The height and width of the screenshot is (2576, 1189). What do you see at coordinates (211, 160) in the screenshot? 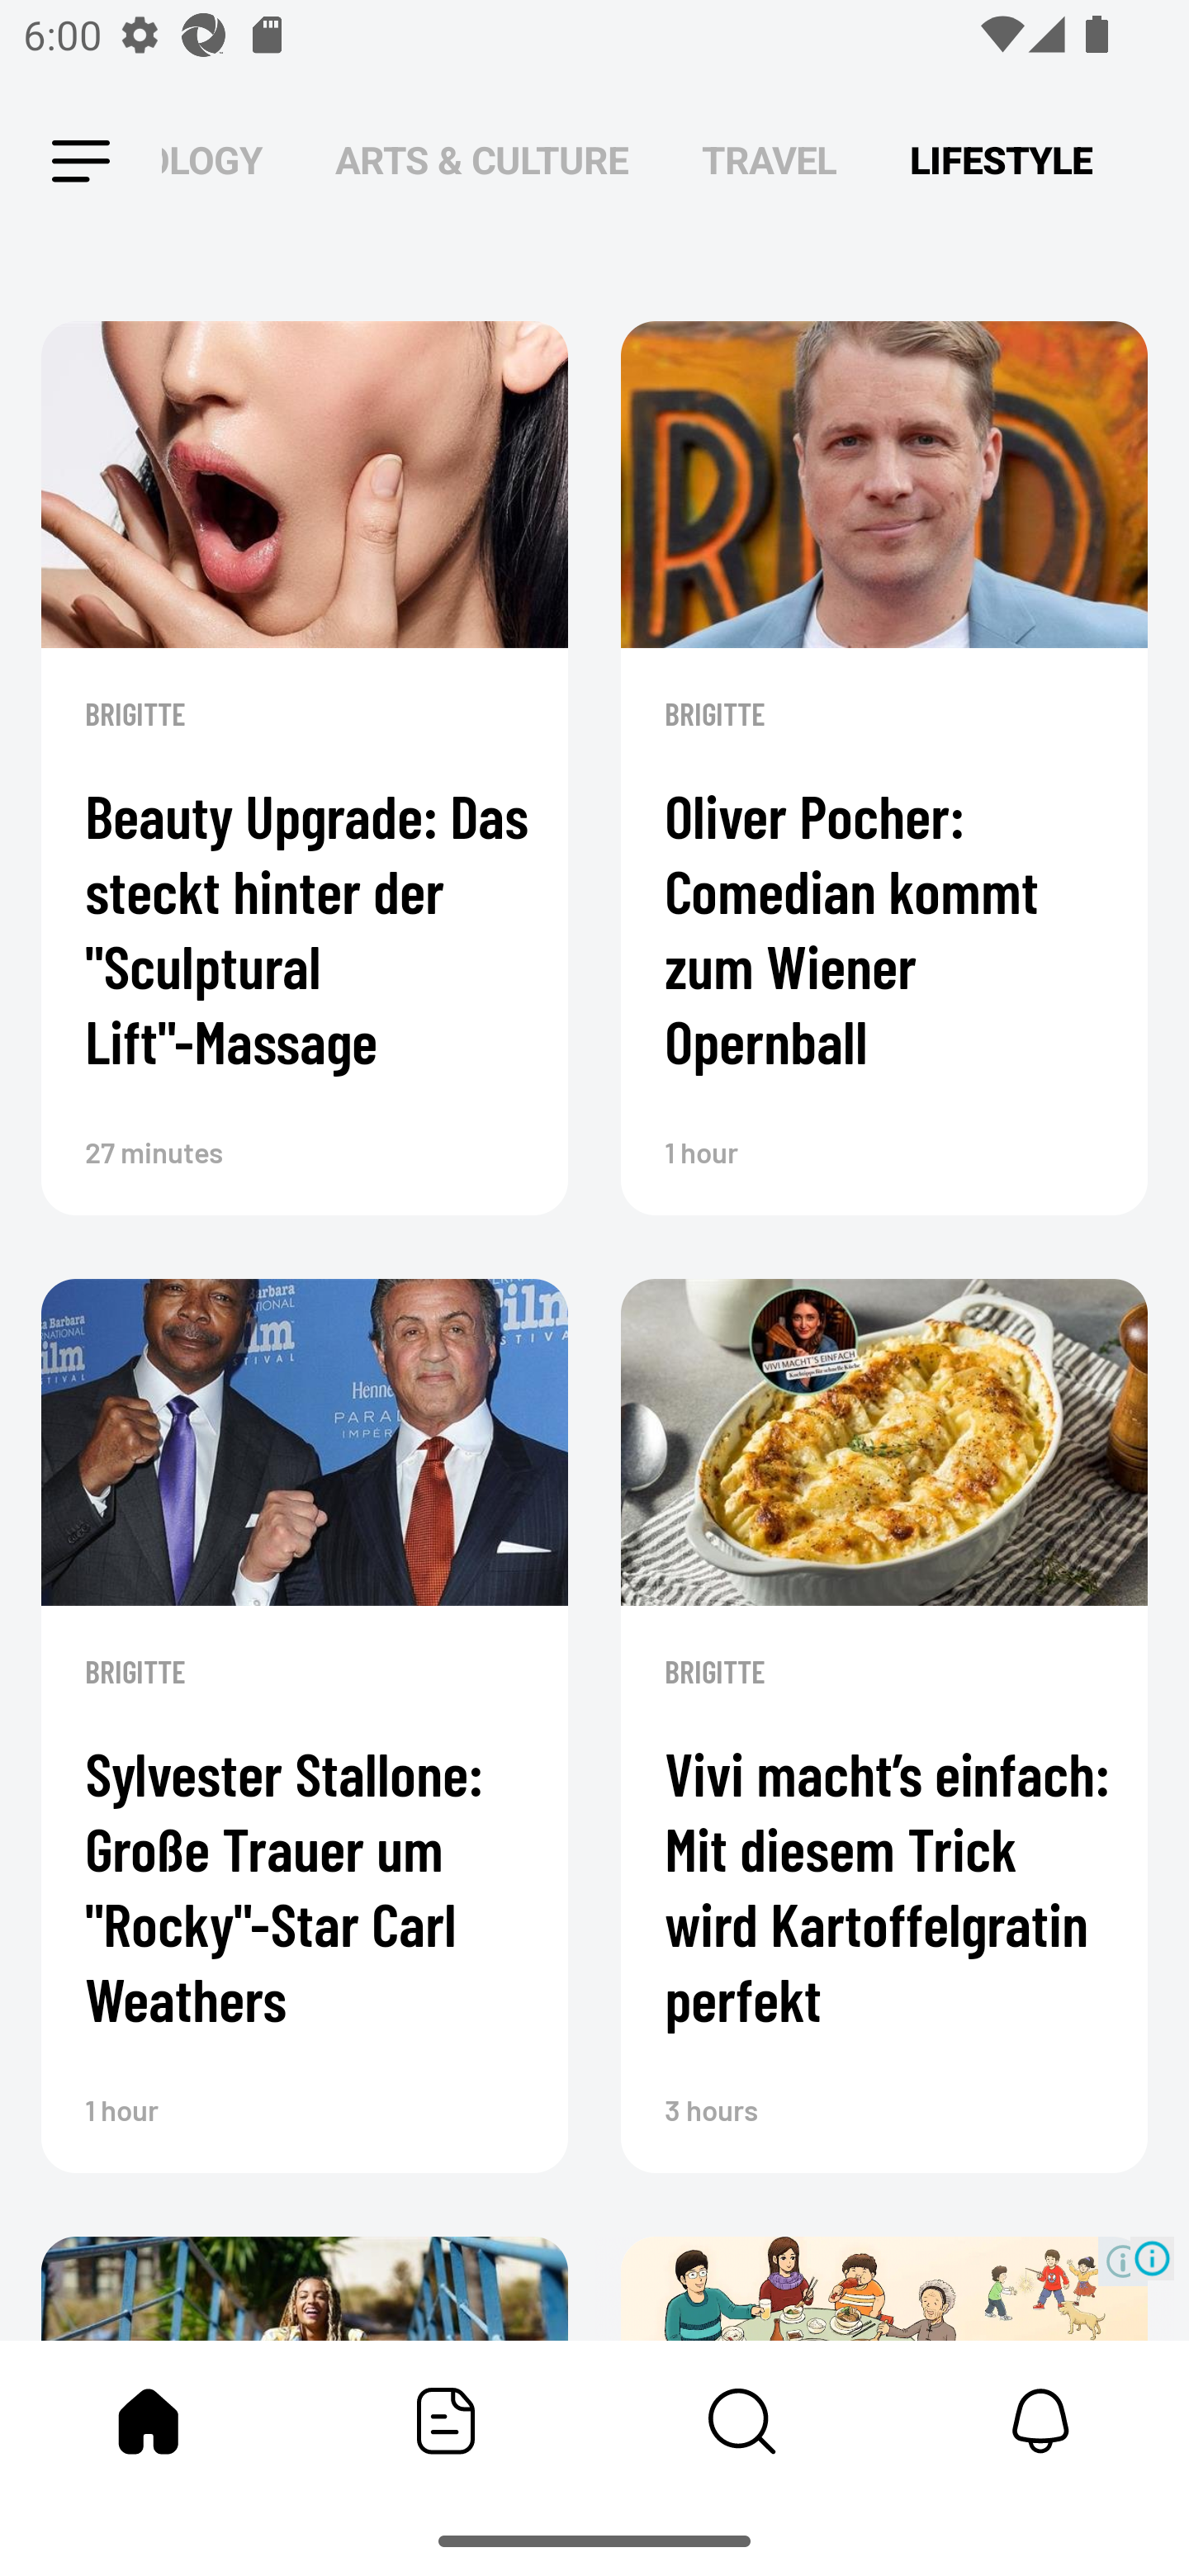
I see `TECHNOLOGY` at bounding box center [211, 160].